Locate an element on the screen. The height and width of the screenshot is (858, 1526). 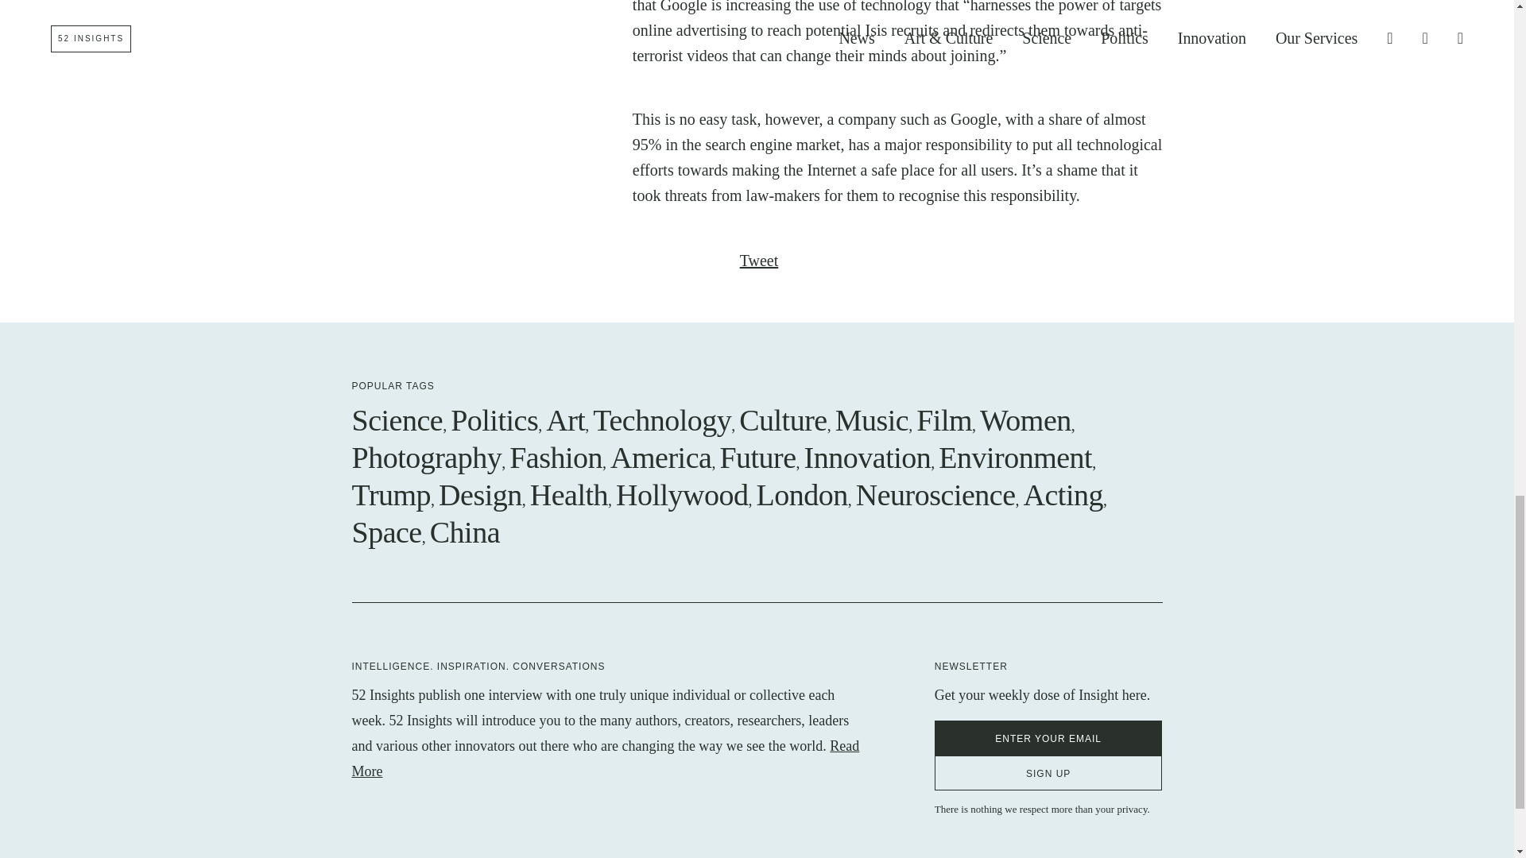
Health is located at coordinates (568, 494).